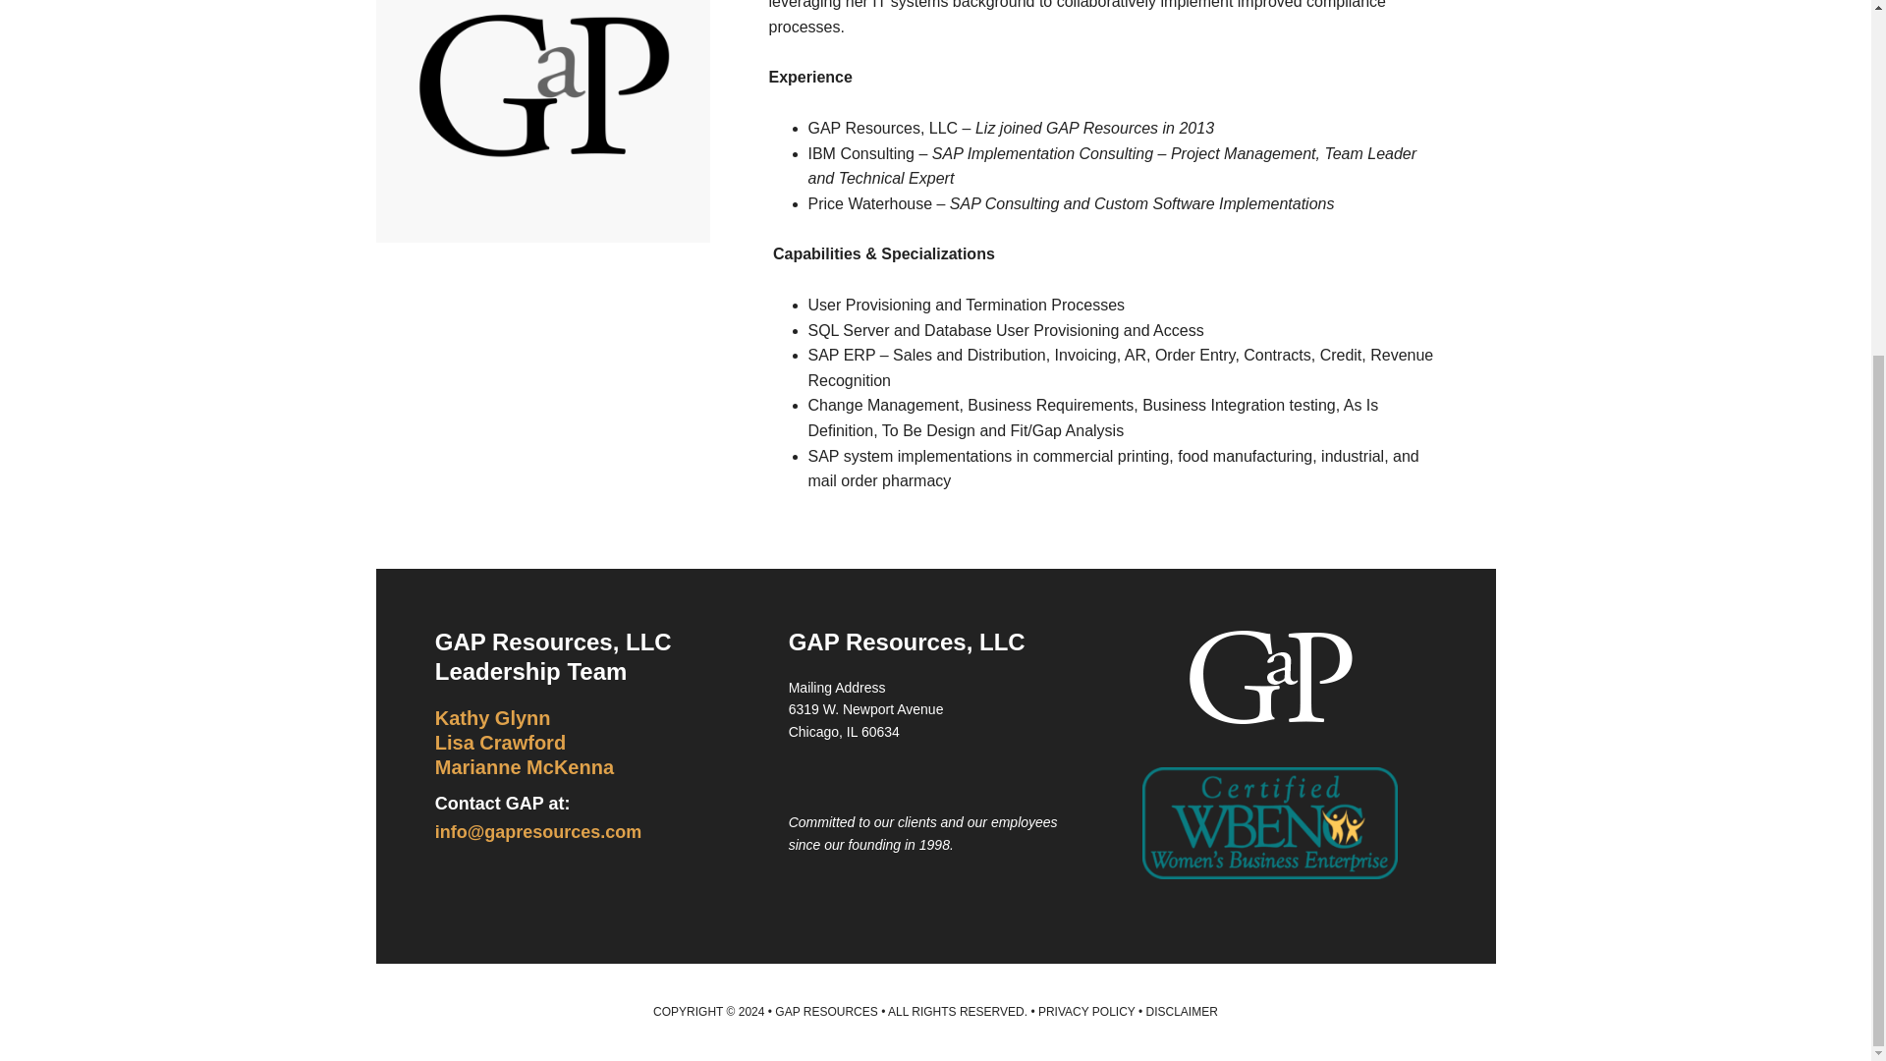 The height and width of the screenshot is (1061, 1886). Describe the element at coordinates (1183, 1011) in the screenshot. I see `Disclaimer` at that location.